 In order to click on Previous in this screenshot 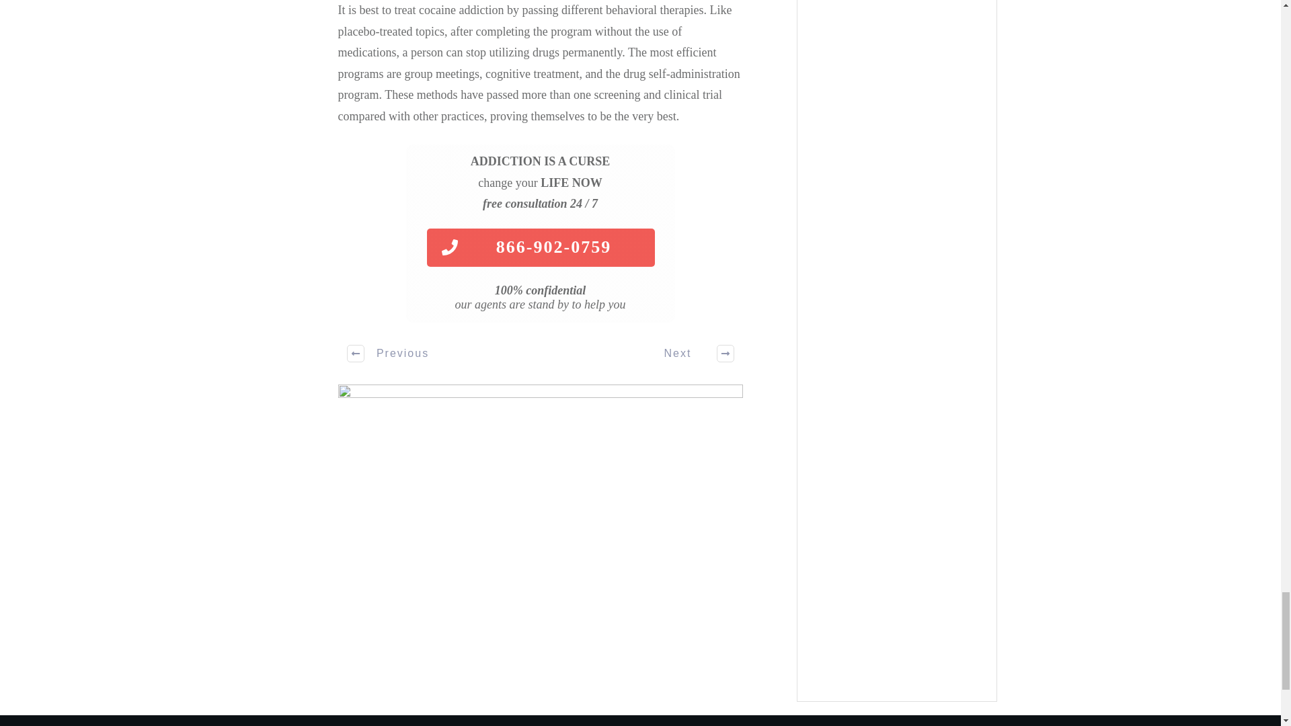, I will do `click(389, 354)`.